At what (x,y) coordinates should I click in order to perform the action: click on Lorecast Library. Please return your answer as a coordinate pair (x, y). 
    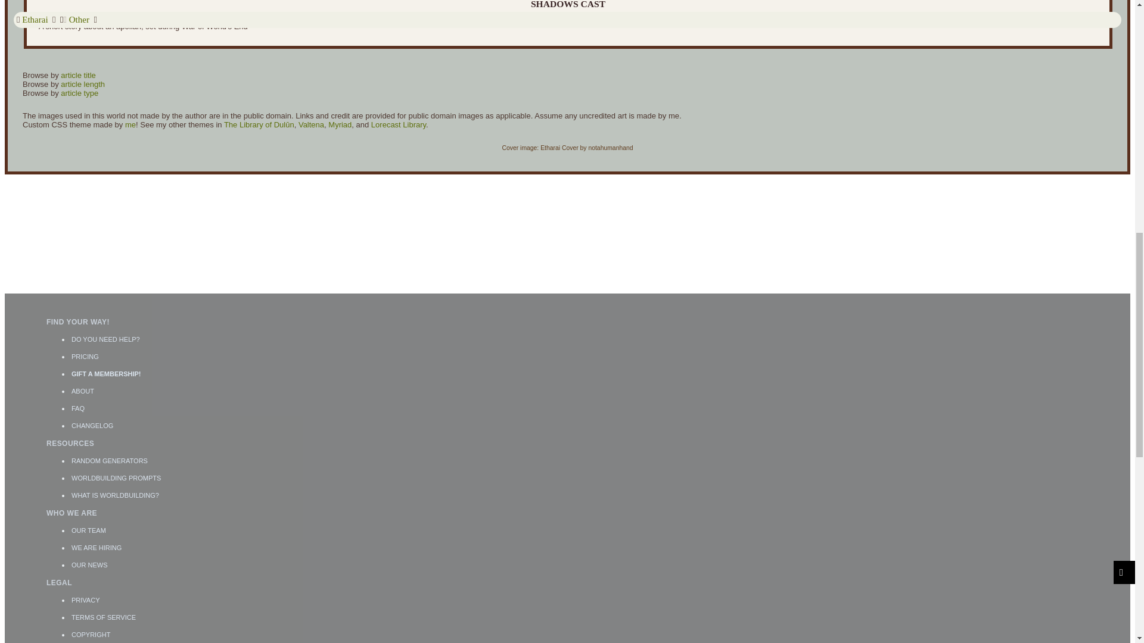
    Looking at the image, I should click on (398, 124).